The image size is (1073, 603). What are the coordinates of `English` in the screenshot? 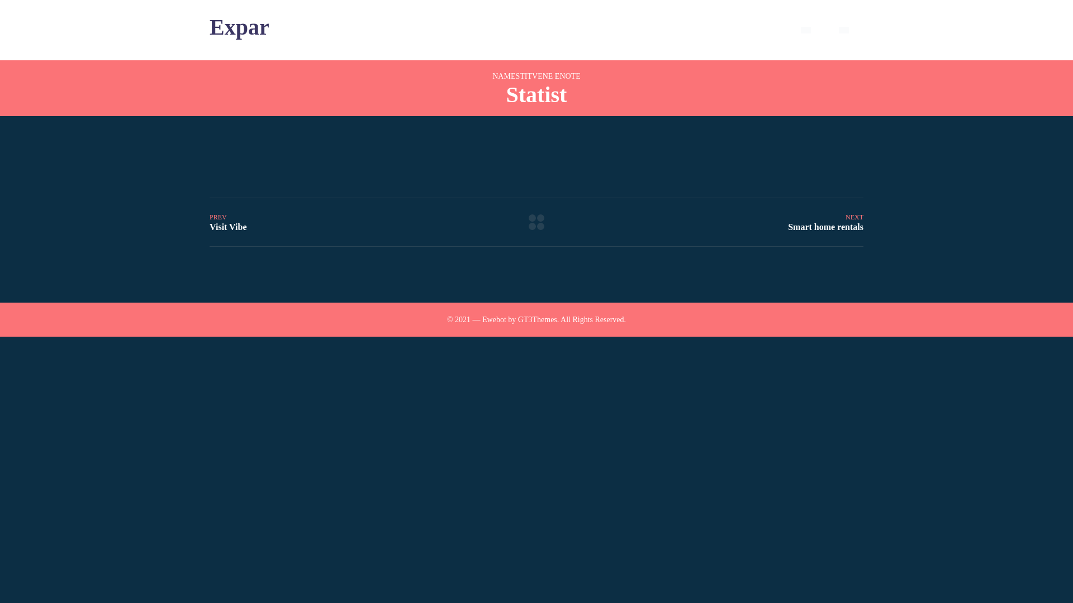 It's located at (806, 30).